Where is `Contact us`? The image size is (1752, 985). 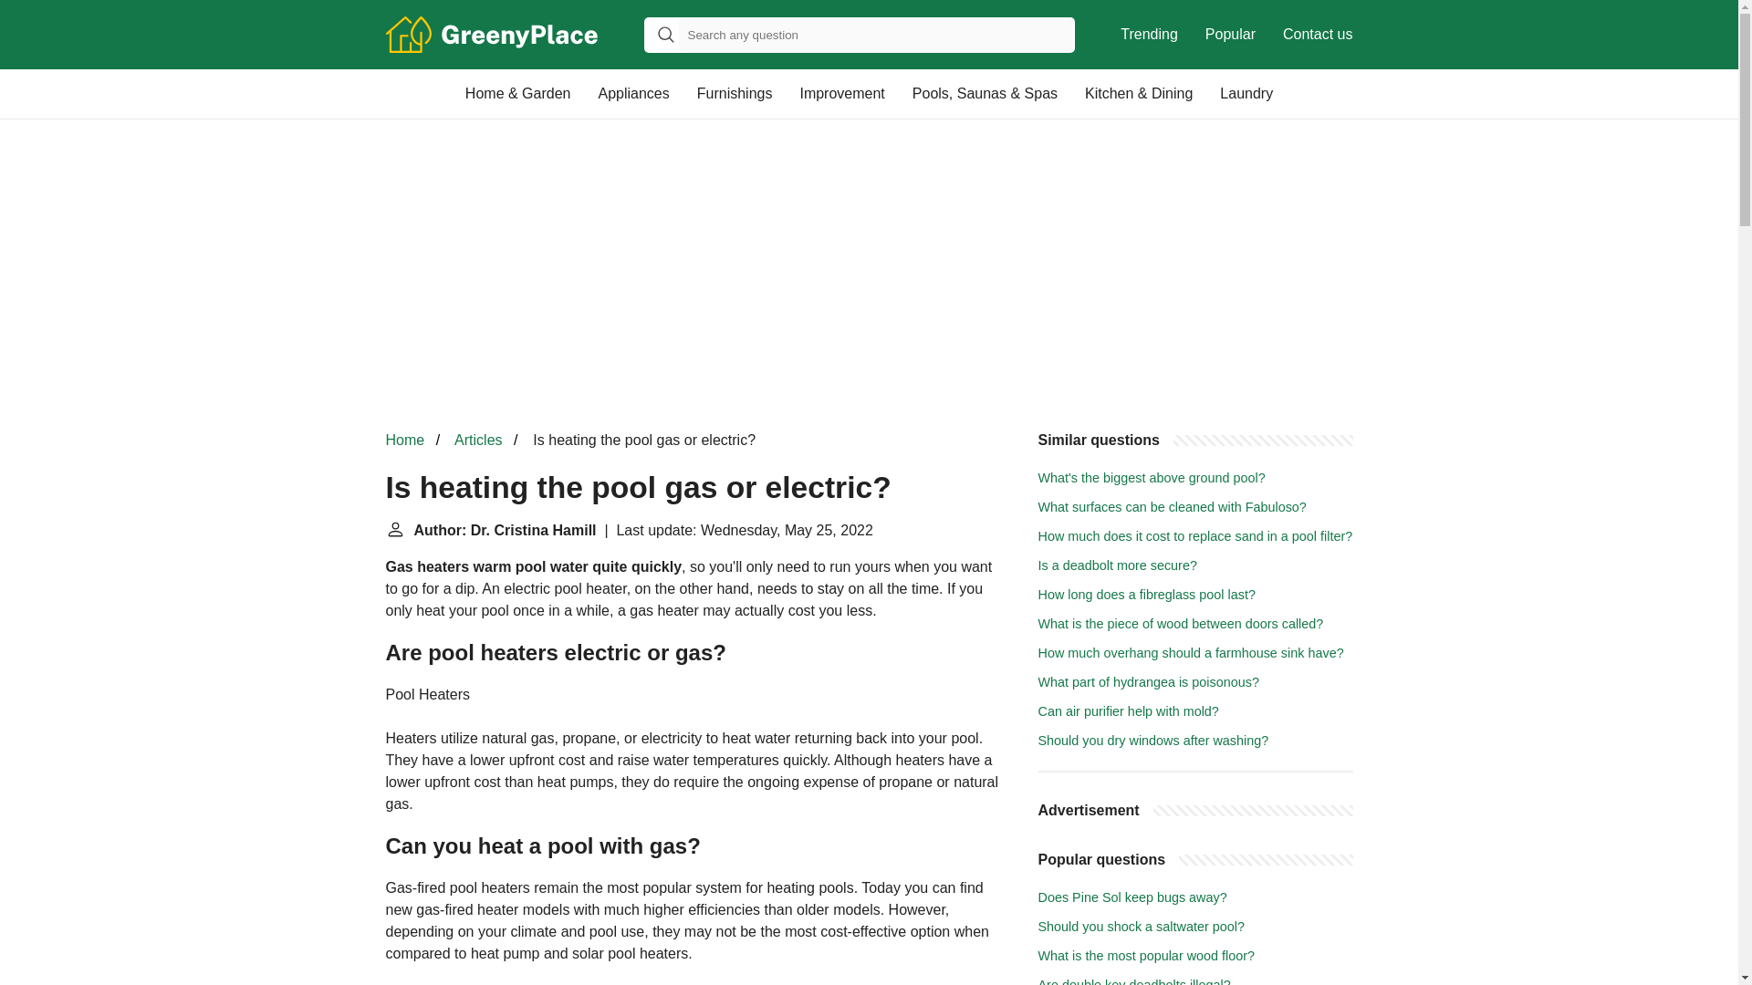 Contact us is located at coordinates (1318, 35).